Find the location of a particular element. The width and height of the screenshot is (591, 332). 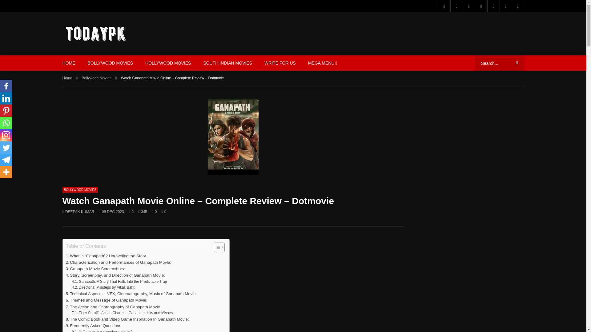

DEEPAK KUMAR is located at coordinates (79, 211).